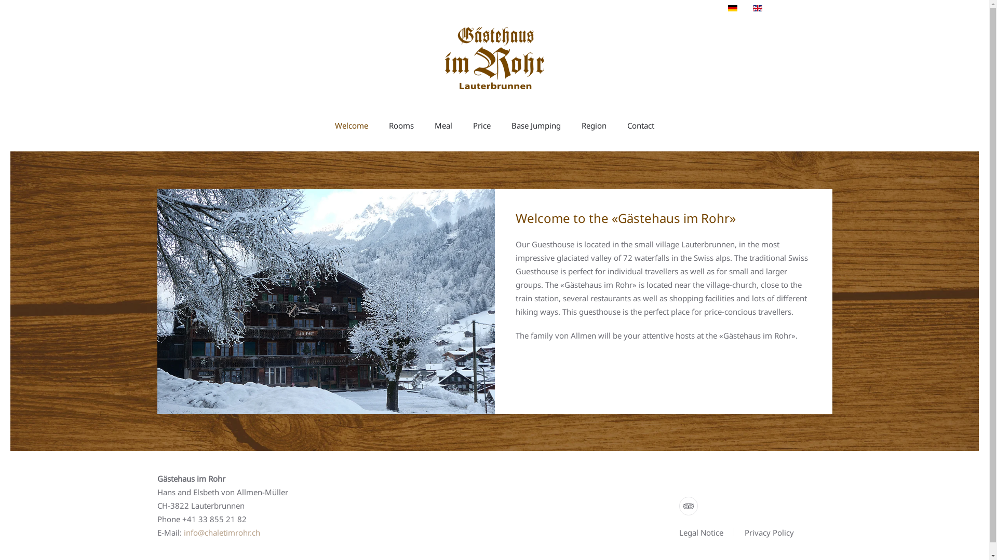  Describe the element at coordinates (770, 533) in the screenshot. I see `Privacy Policy` at that location.